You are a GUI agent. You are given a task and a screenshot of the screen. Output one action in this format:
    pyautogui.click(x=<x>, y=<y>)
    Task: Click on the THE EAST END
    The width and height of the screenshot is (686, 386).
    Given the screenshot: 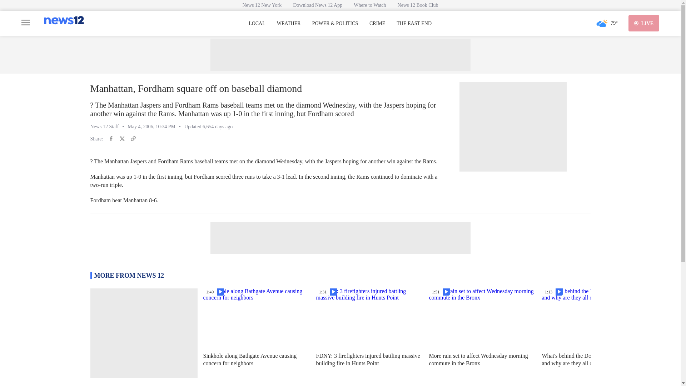 What is the action you would take?
    pyautogui.click(x=414, y=24)
    